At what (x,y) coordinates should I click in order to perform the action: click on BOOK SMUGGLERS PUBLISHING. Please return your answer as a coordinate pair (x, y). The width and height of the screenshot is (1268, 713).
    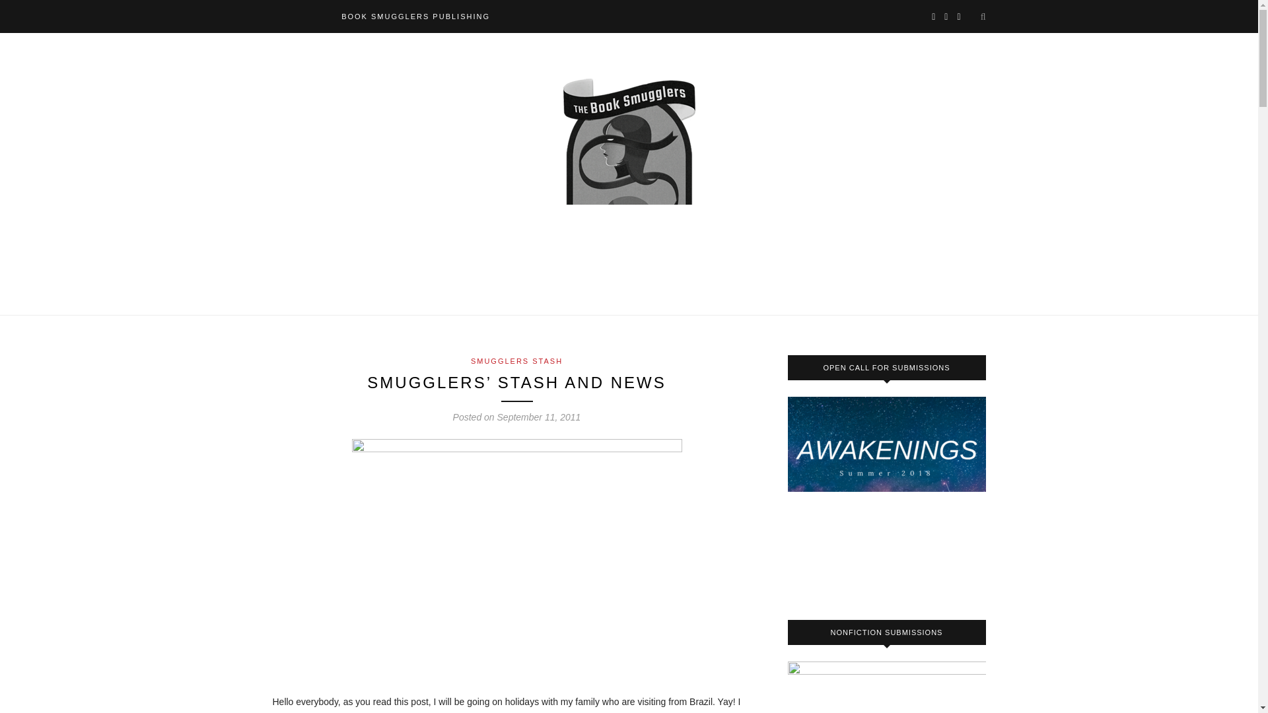
    Looking at the image, I should click on (415, 16).